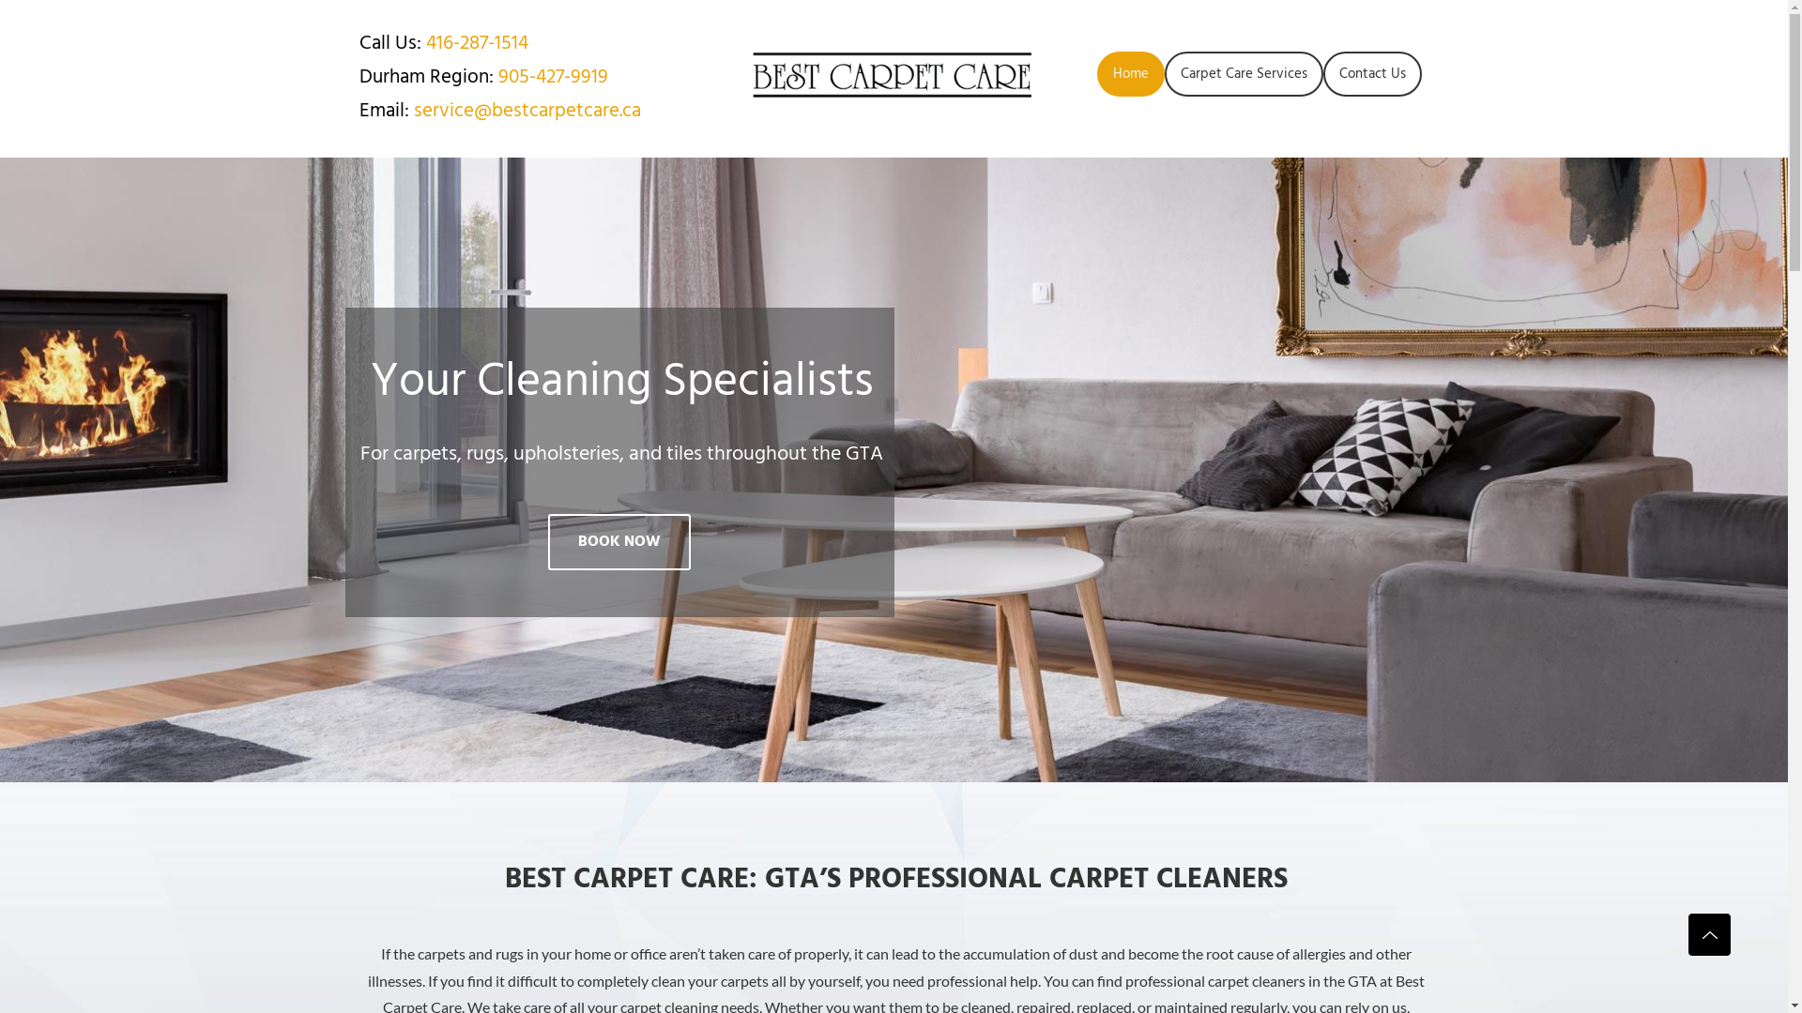  Describe the element at coordinates (552, 77) in the screenshot. I see `905-427-9919` at that location.